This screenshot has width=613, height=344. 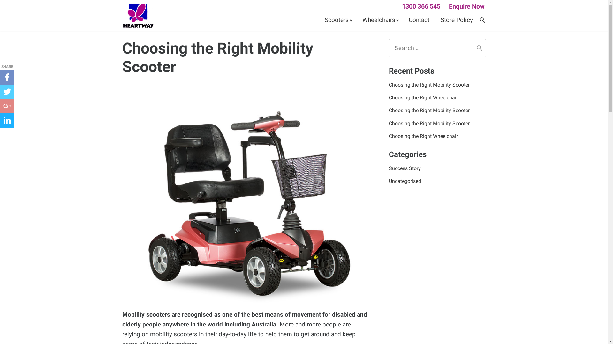 I want to click on Uncategorised, so click(x=437, y=181).